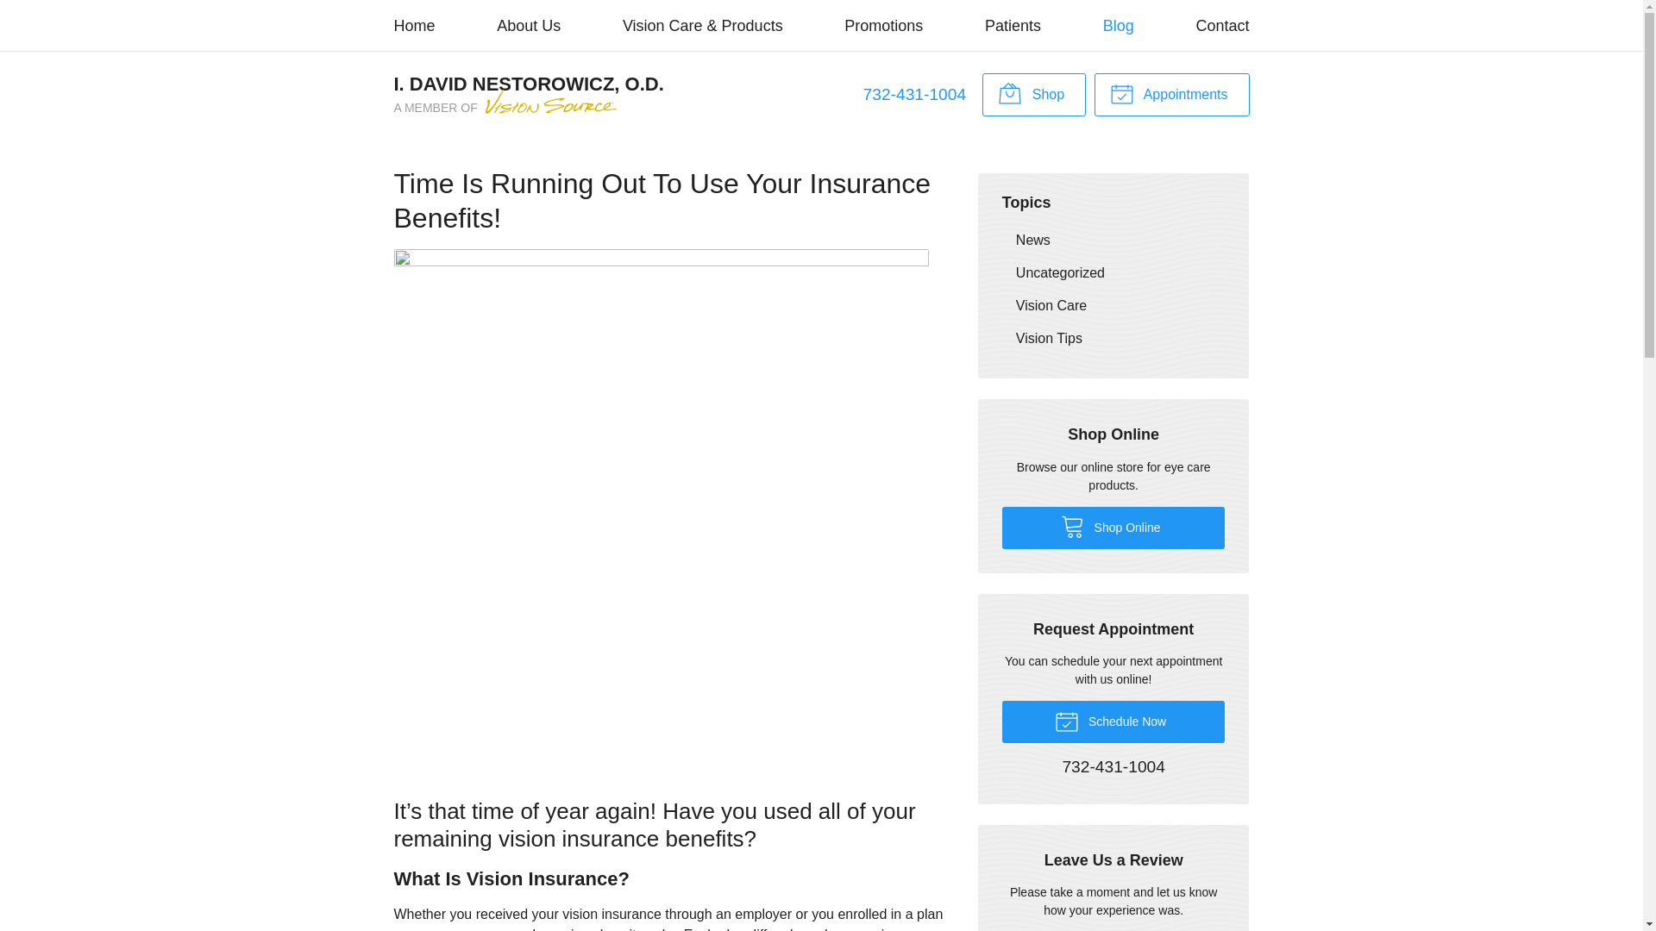 This screenshot has width=1656, height=931. Describe the element at coordinates (1113, 767) in the screenshot. I see `732-431-1004` at that location.